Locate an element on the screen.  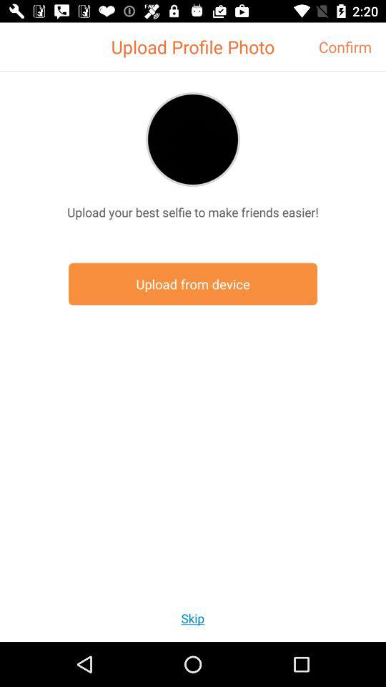
select the upload from device is located at coordinates (193, 283).